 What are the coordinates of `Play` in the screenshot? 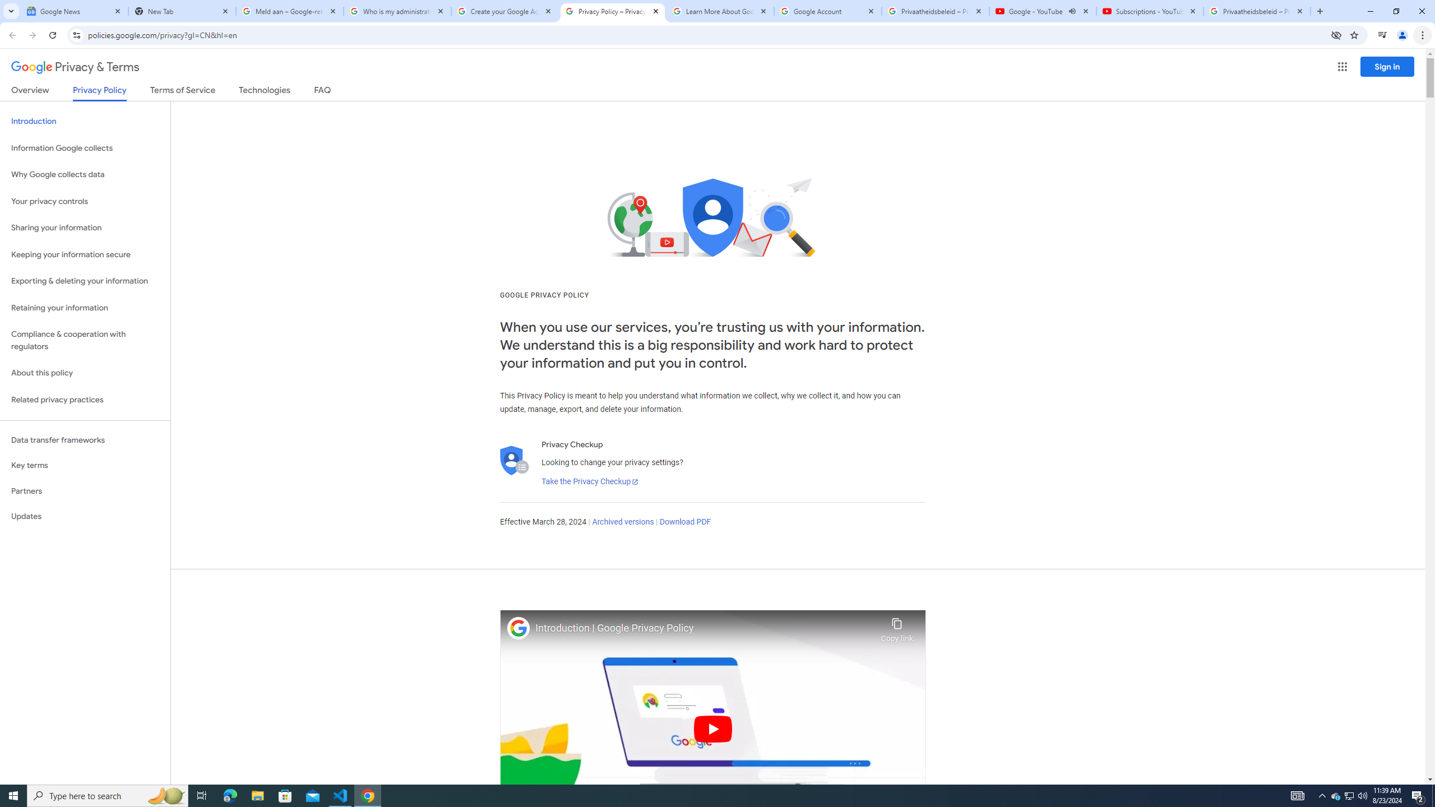 It's located at (713, 729).